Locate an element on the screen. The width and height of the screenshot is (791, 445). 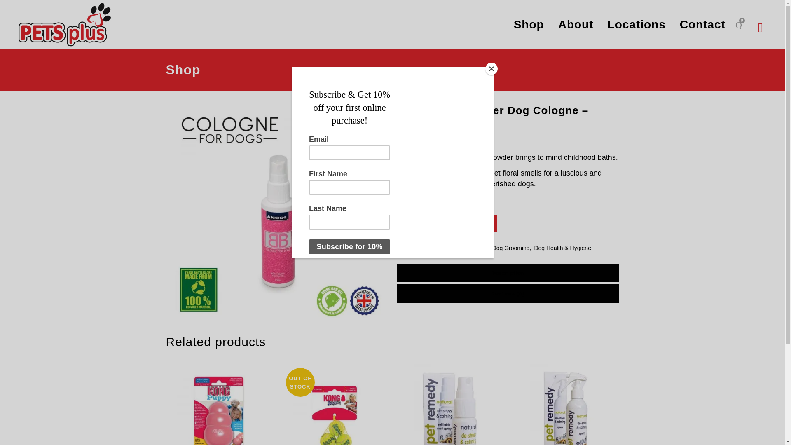
1 is located at coordinates (412, 224).